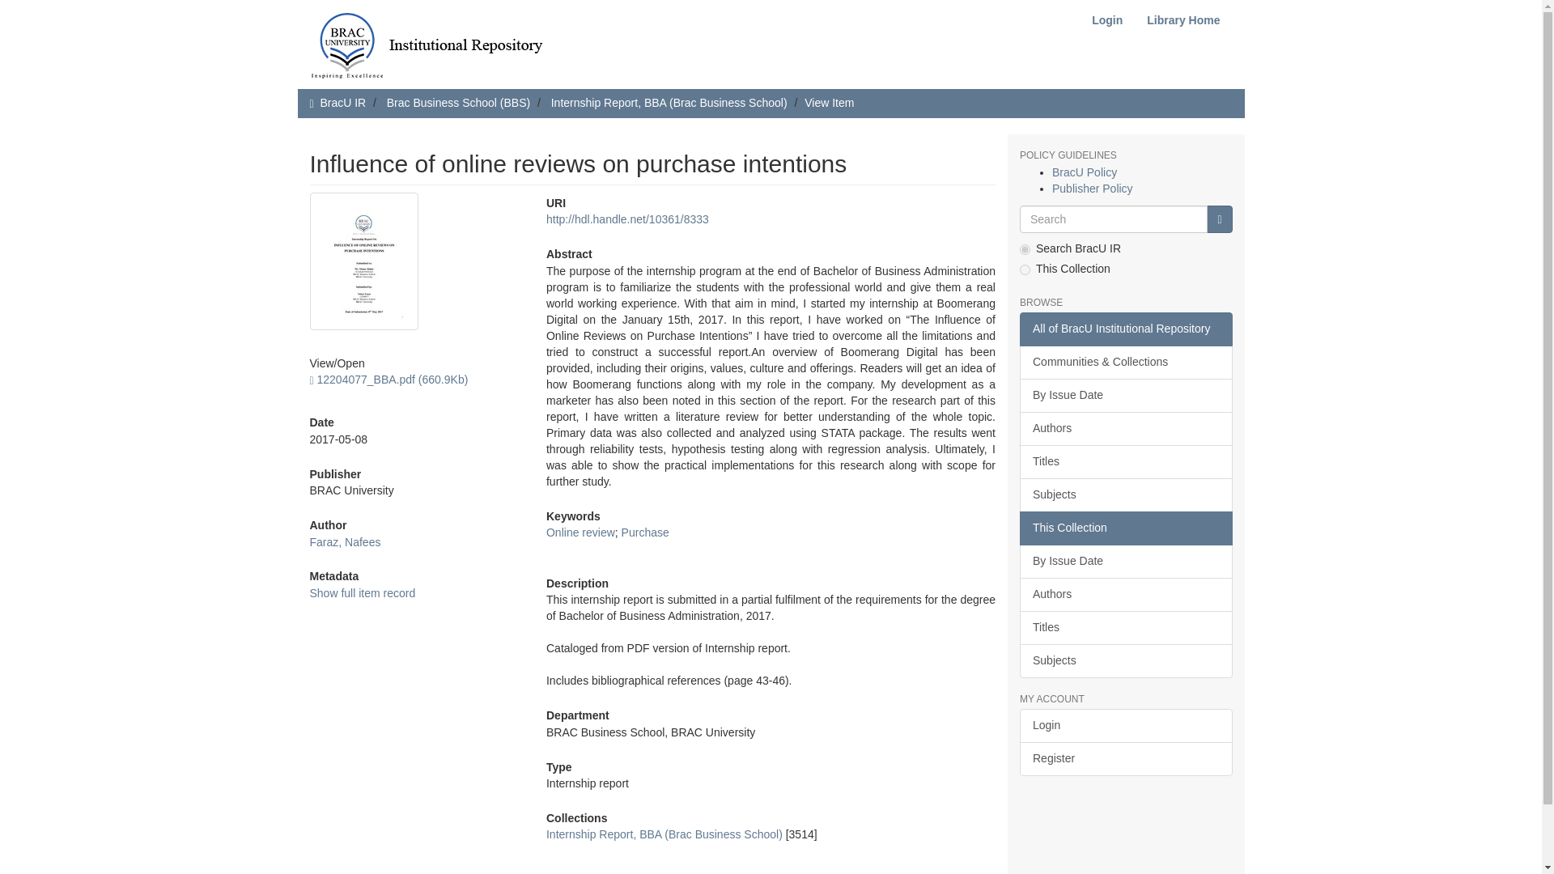 The width and height of the screenshot is (1554, 874). What do you see at coordinates (1183, 20) in the screenshot?
I see `Library Home` at bounding box center [1183, 20].